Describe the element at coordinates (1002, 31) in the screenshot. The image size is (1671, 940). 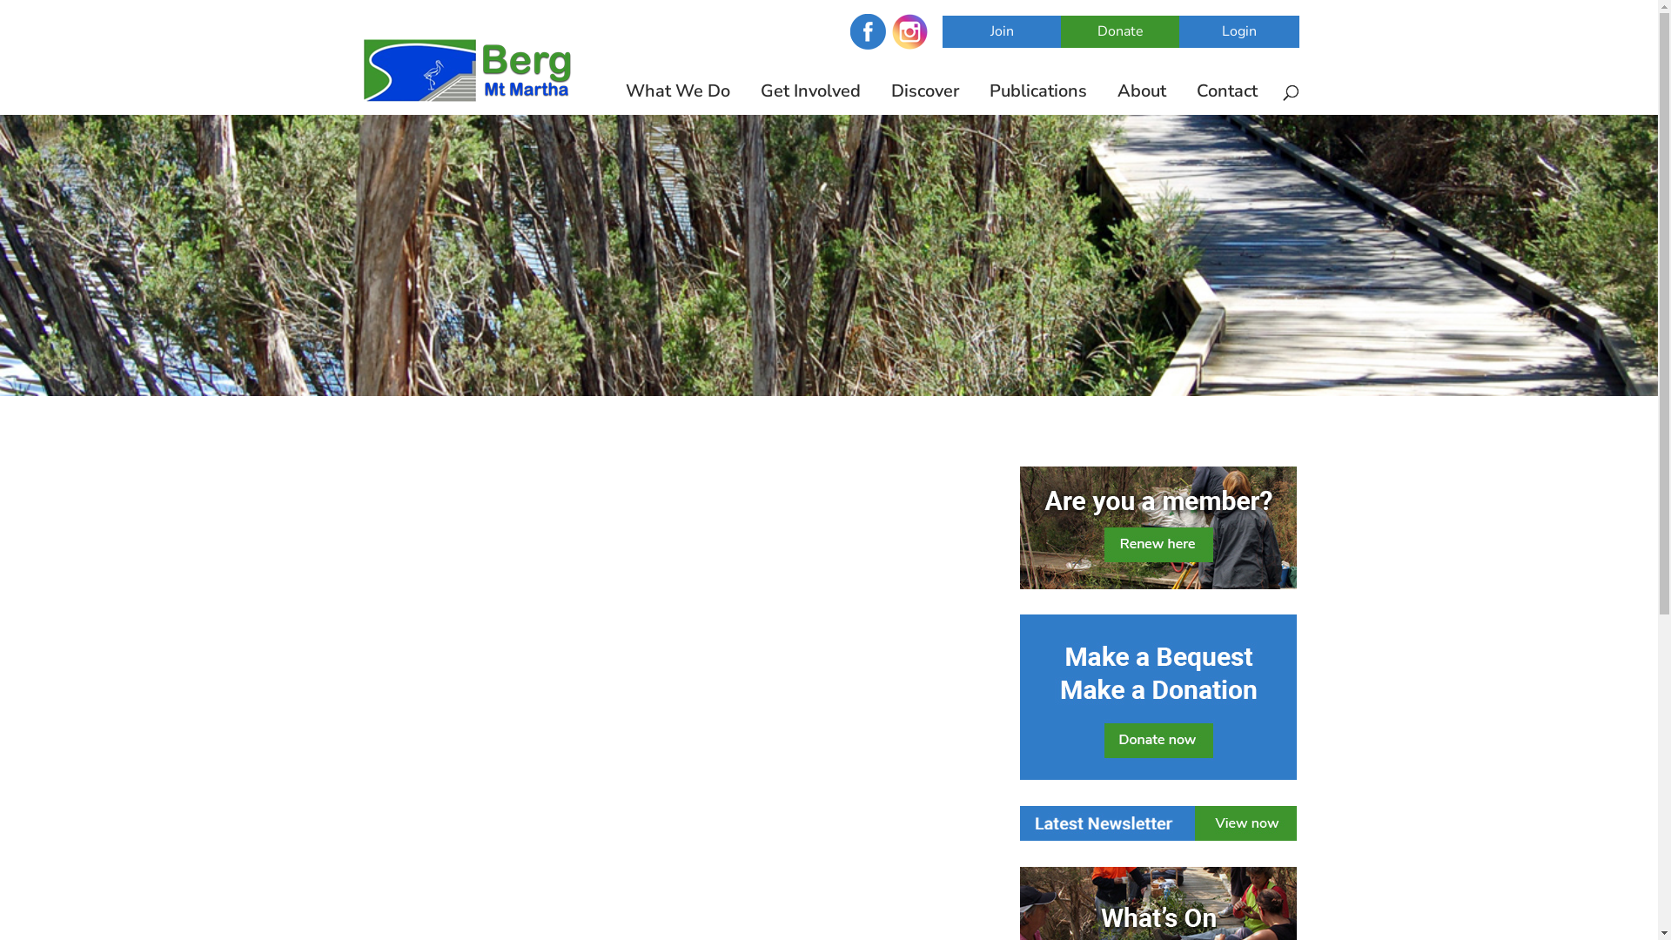
I see `Join` at that location.